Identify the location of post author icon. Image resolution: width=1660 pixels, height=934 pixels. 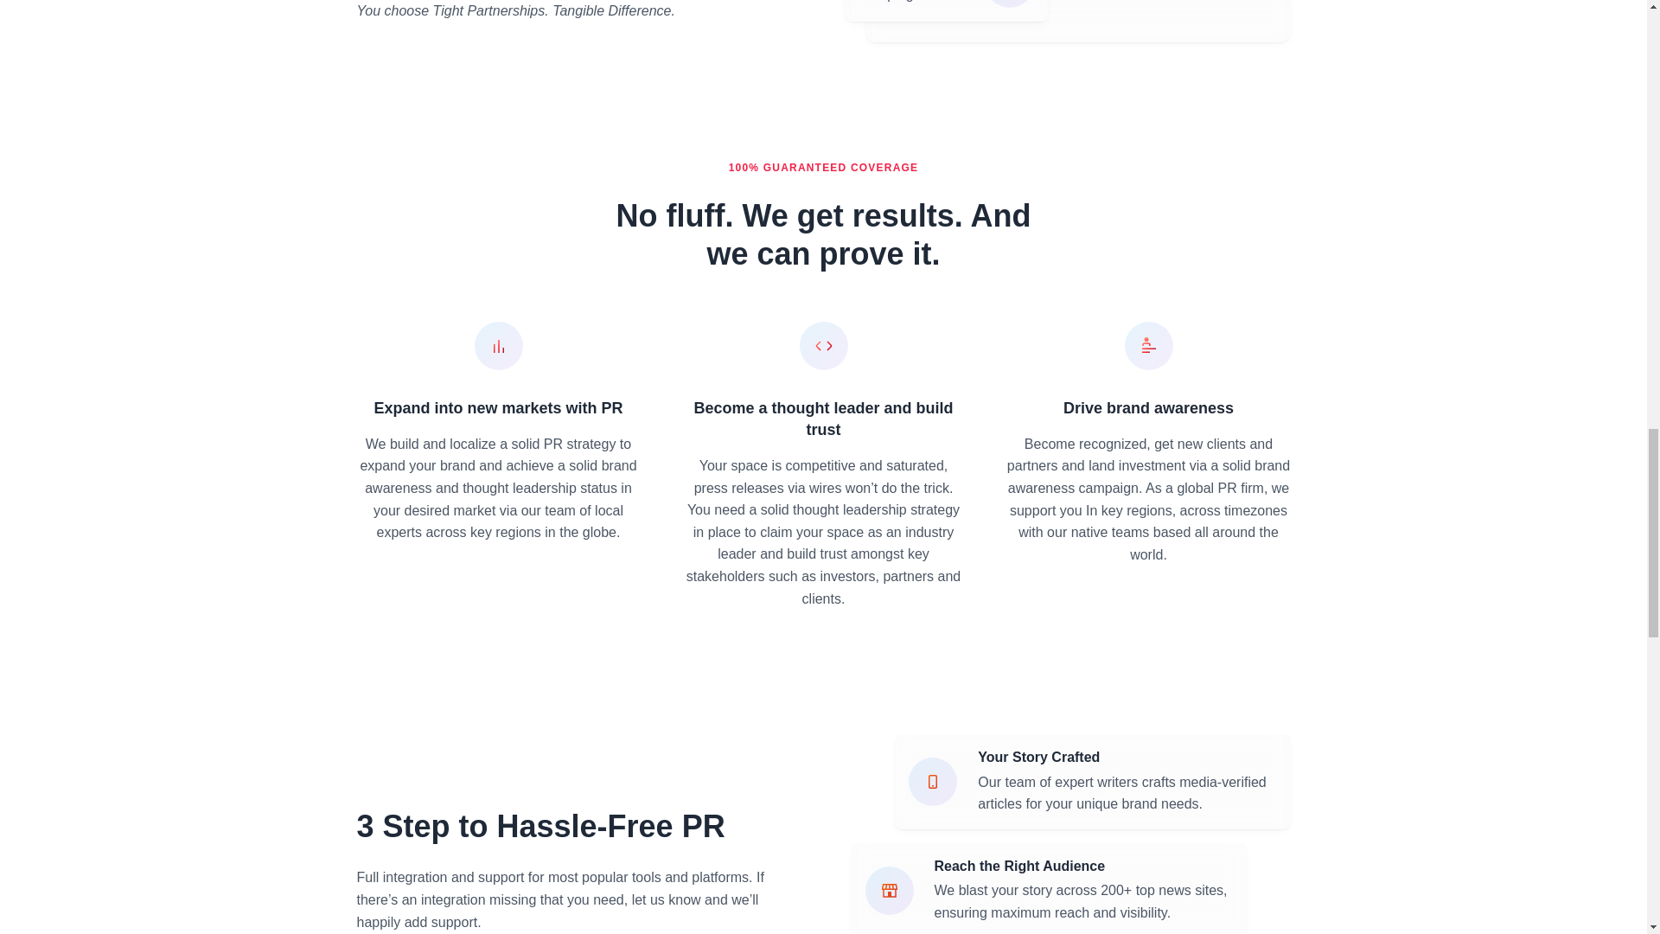
(1147, 345).